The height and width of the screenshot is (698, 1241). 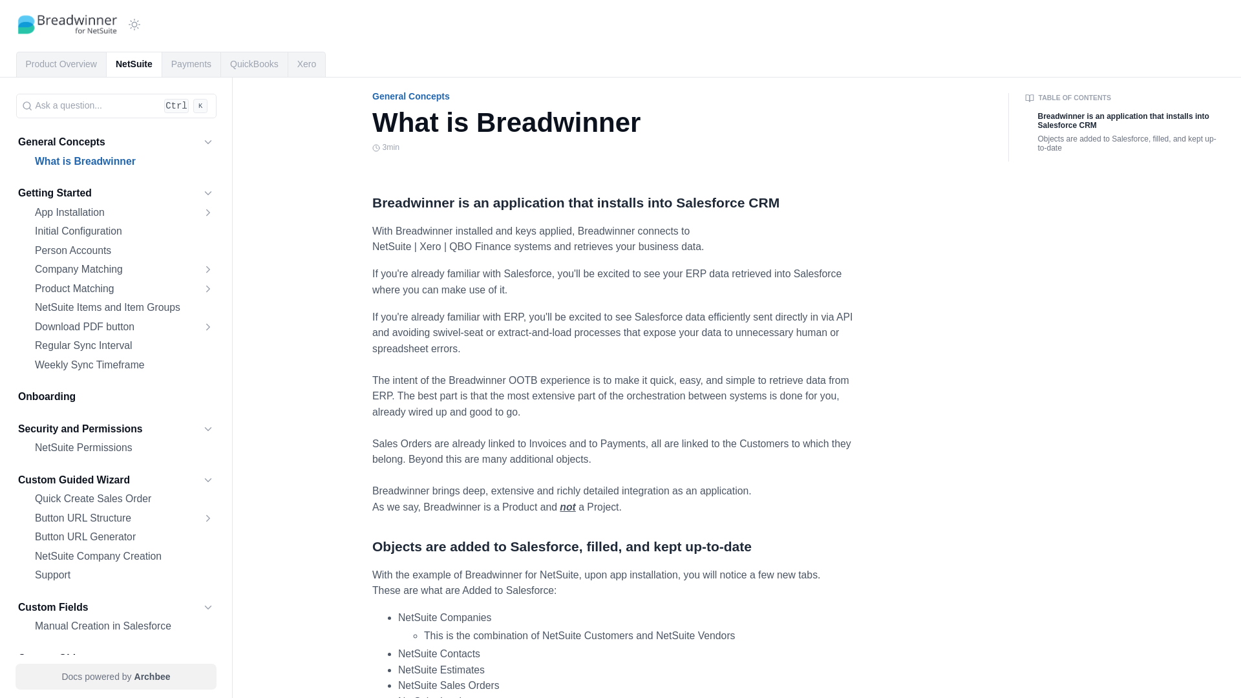 What do you see at coordinates (55, 194) in the screenshot?
I see `Getting Started` at bounding box center [55, 194].